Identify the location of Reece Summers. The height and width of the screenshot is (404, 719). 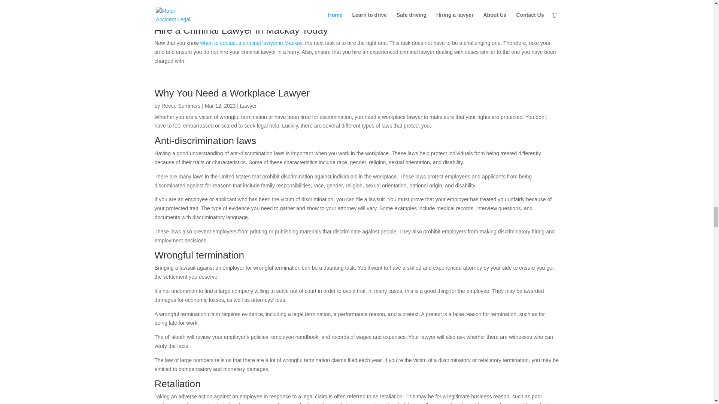
(180, 105).